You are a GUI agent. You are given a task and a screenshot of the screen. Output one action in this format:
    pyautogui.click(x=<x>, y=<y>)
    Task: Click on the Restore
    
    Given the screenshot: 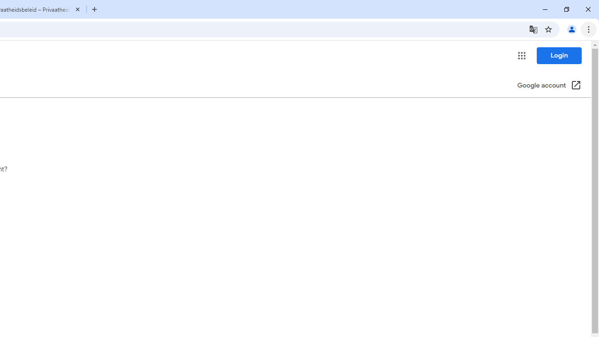 What is the action you would take?
    pyautogui.click(x=566, y=9)
    